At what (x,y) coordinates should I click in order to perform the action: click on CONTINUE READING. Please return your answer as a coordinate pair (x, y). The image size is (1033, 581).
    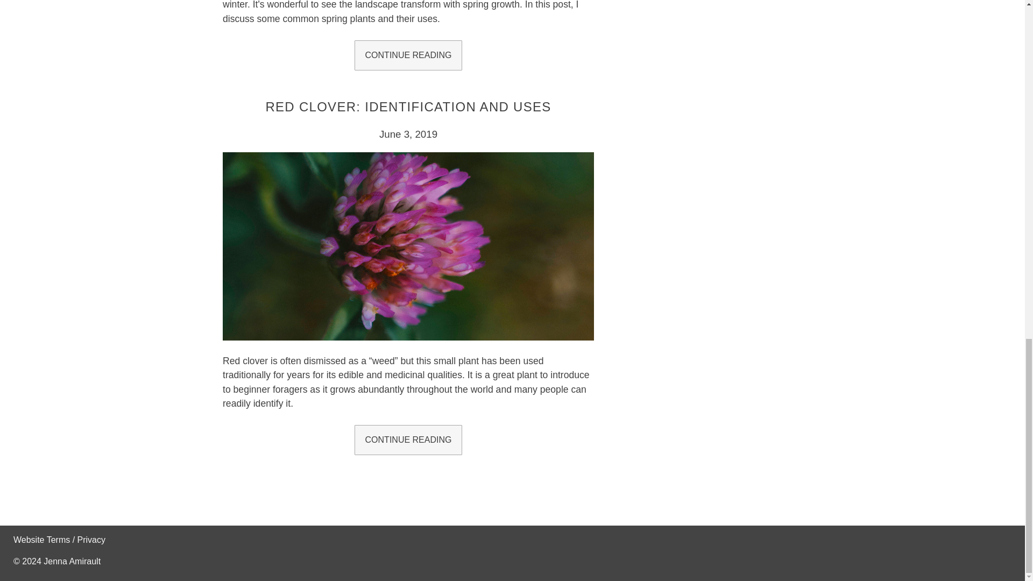
    Looking at the image, I should click on (408, 440).